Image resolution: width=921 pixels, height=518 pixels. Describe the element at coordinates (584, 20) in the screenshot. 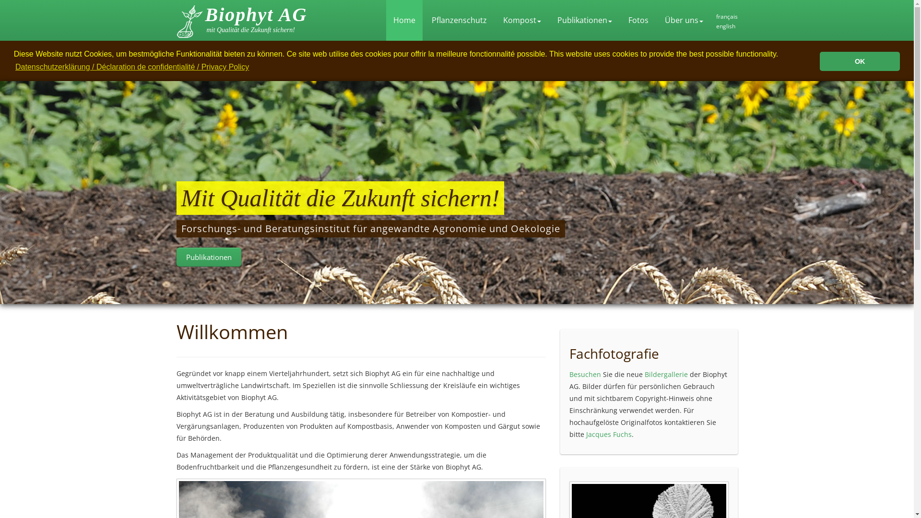

I see `Publikationen` at that location.